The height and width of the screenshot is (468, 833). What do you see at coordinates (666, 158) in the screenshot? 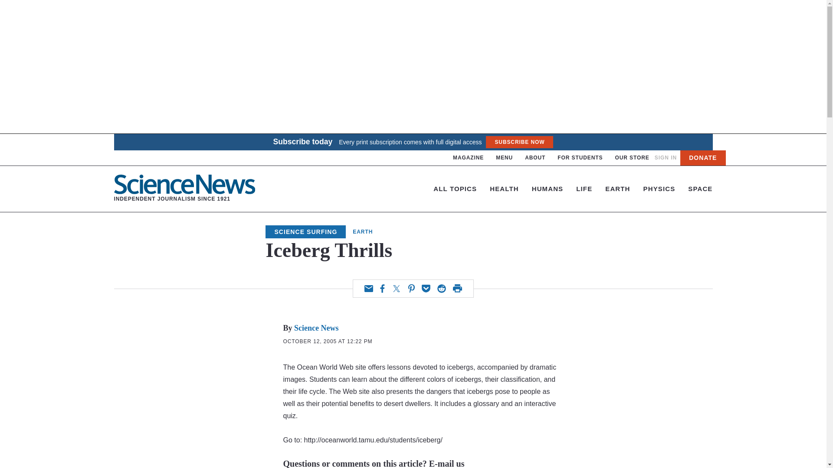
I see `SIGN IN` at bounding box center [666, 158].